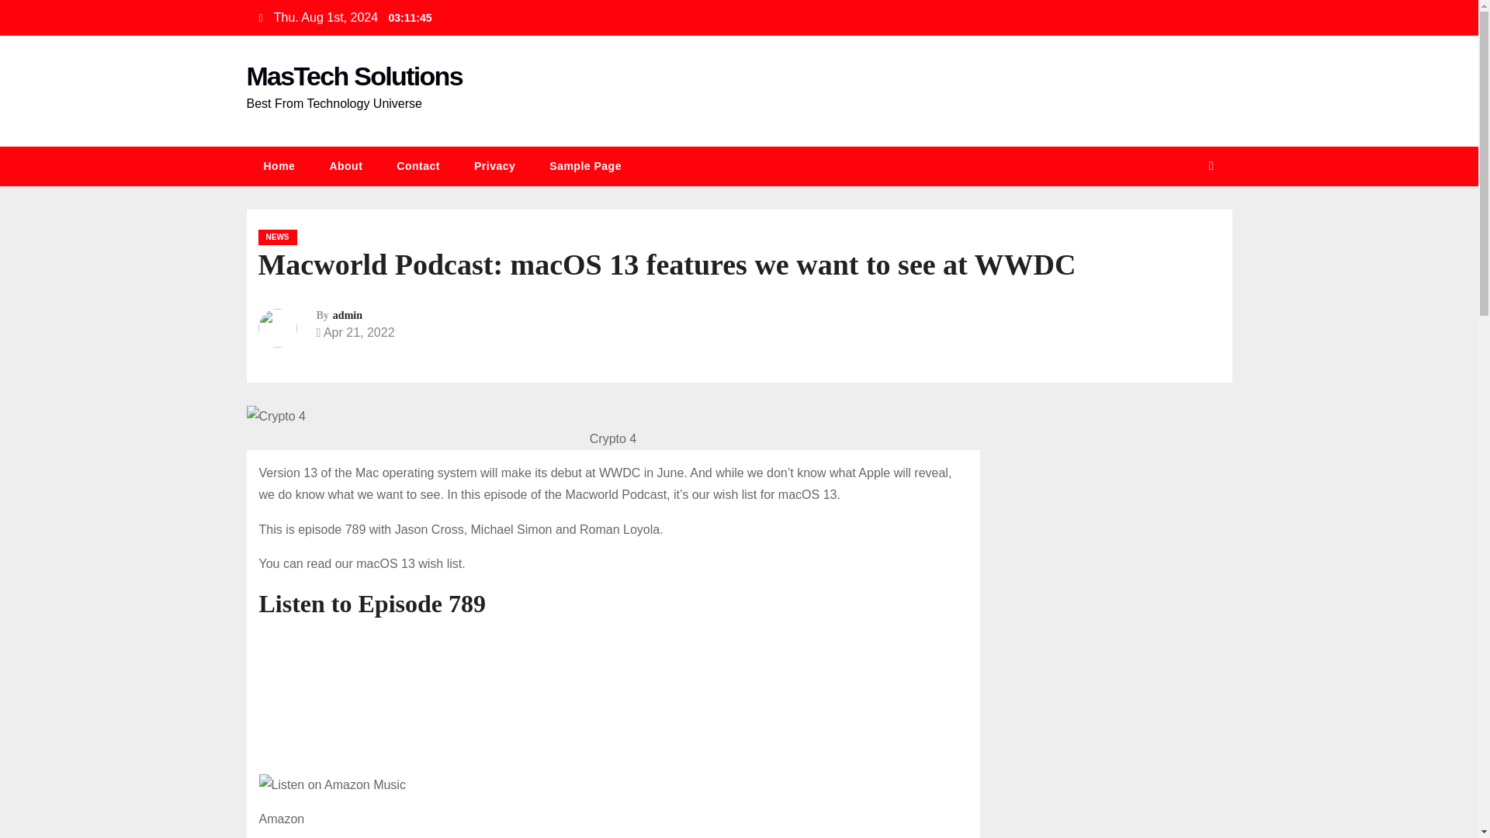 The image size is (1490, 838). Describe the element at coordinates (277, 237) in the screenshot. I see `NEWS` at that location.